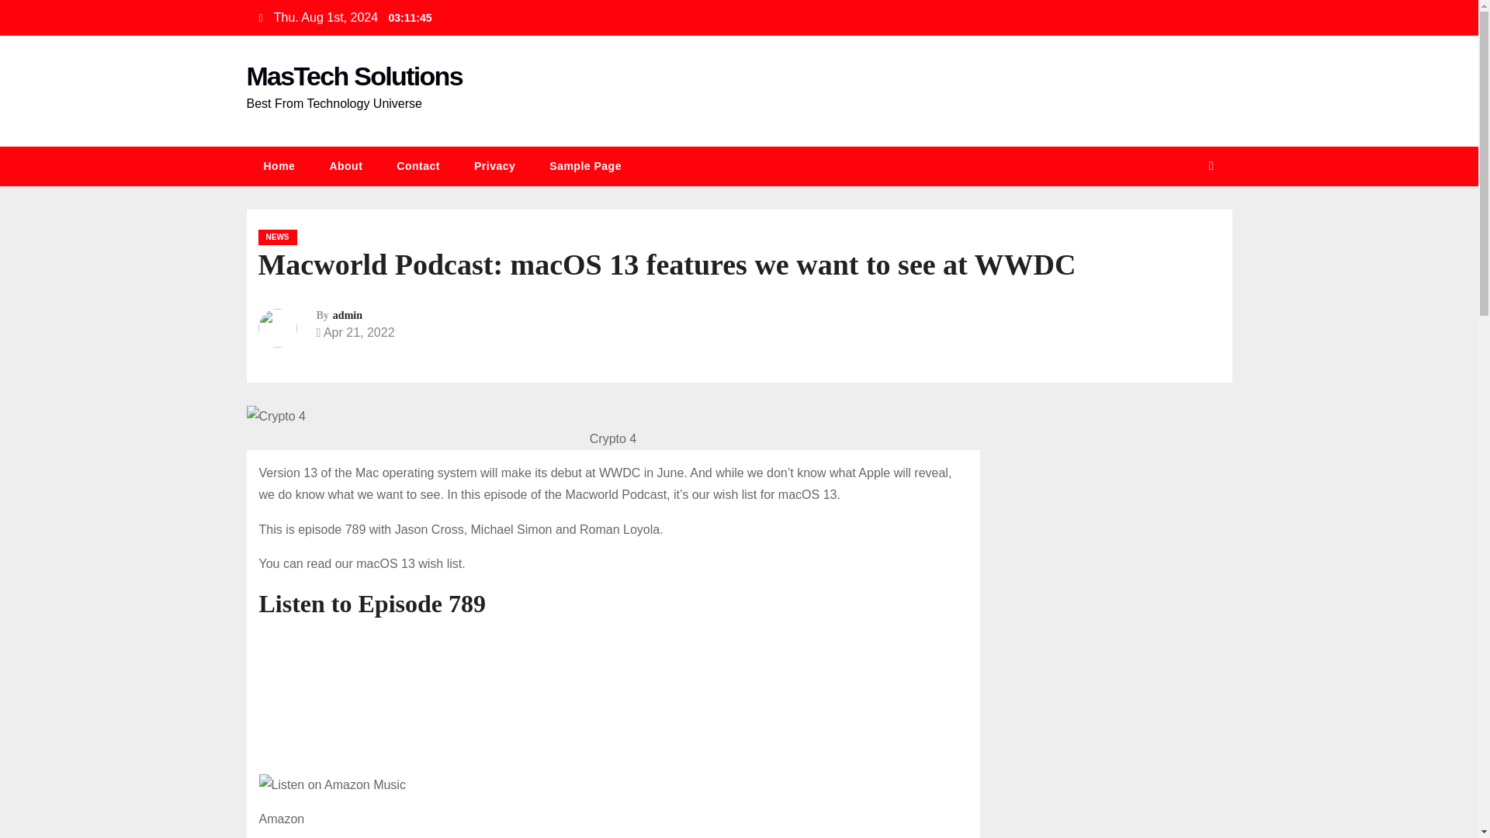 The image size is (1490, 838). Describe the element at coordinates (277, 237) in the screenshot. I see `NEWS` at that location.